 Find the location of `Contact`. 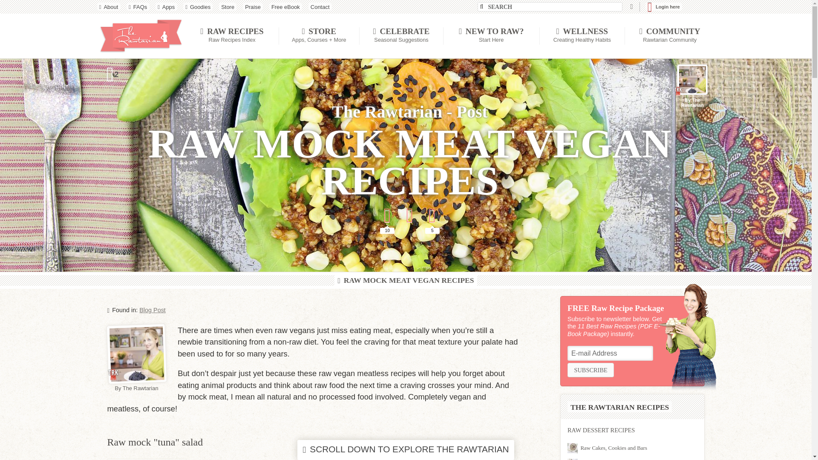

Contact is located at coordinates (320, 6).